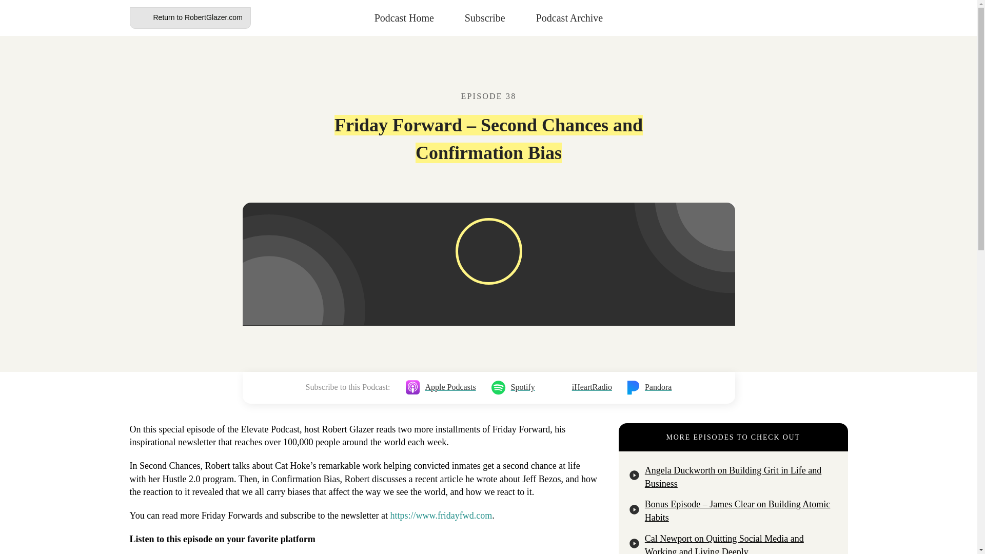  What do you see at coordinates (734, 477) in the screenshot?
I see `Angela Duckworth on Building Grit in Life and Business` at bounding box center [734, 477].